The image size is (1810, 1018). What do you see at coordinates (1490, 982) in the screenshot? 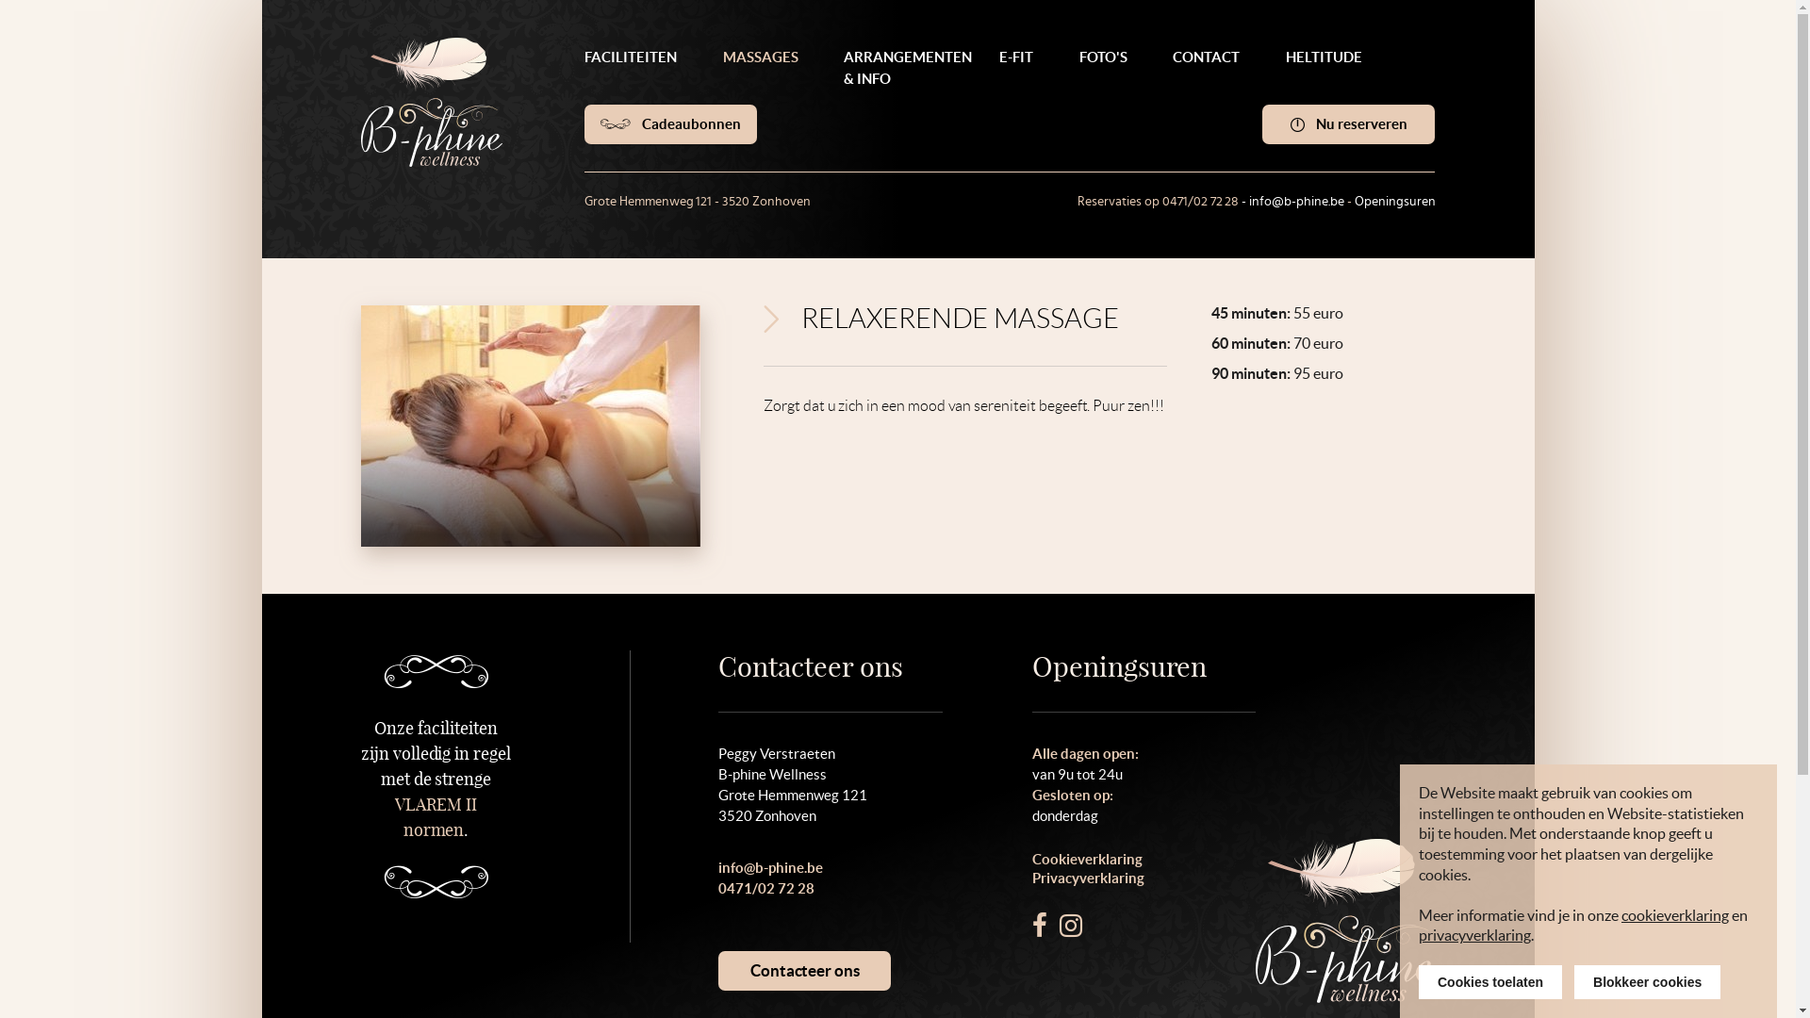
I see `Cookies toelaten` at bounding box center [1490, 982].